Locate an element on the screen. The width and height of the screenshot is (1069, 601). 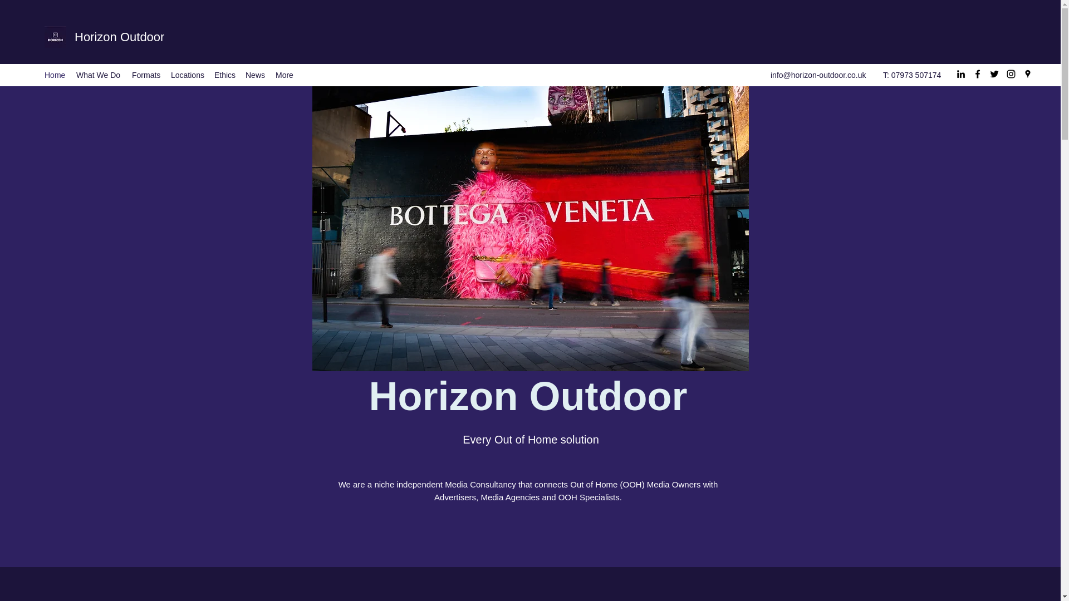
What We Do is located at coordinates (98, 75).